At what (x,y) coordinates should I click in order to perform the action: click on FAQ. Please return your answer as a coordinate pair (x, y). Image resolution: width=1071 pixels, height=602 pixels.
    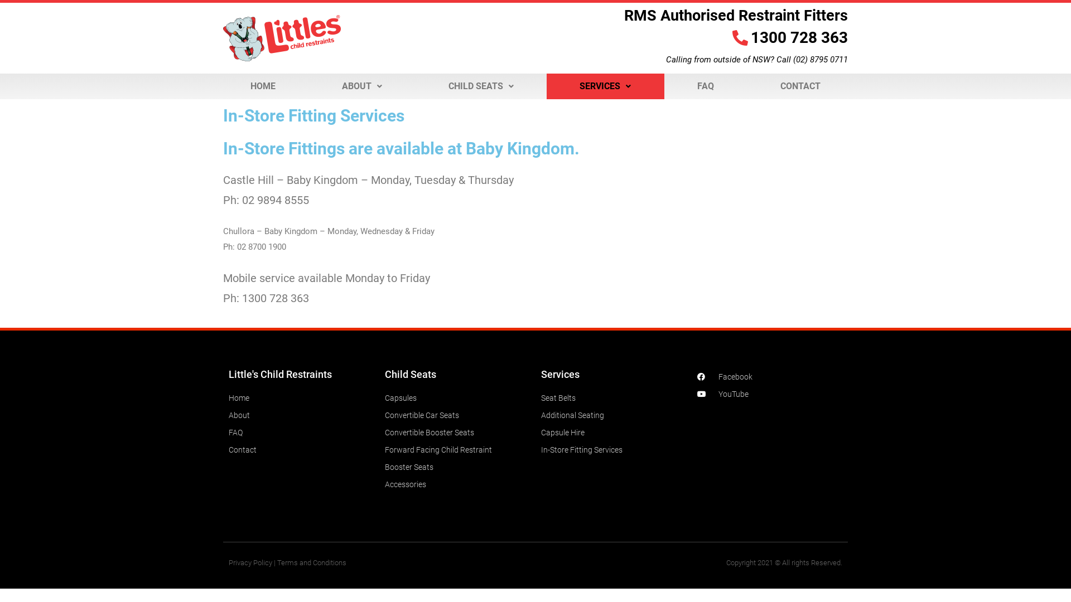
    Looking at the image, I should click on (301, 433).